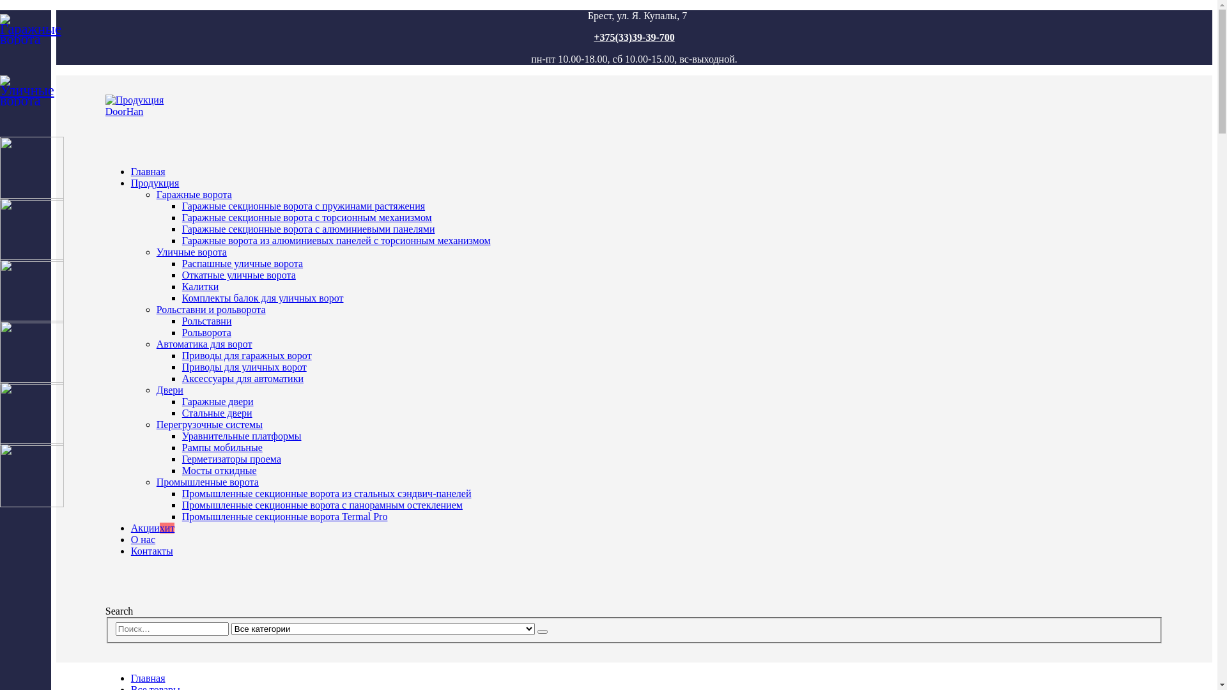  Describe the element at coordinates (634, 37) in the screenshot. I see `+375(33)39-39-700` at that location.